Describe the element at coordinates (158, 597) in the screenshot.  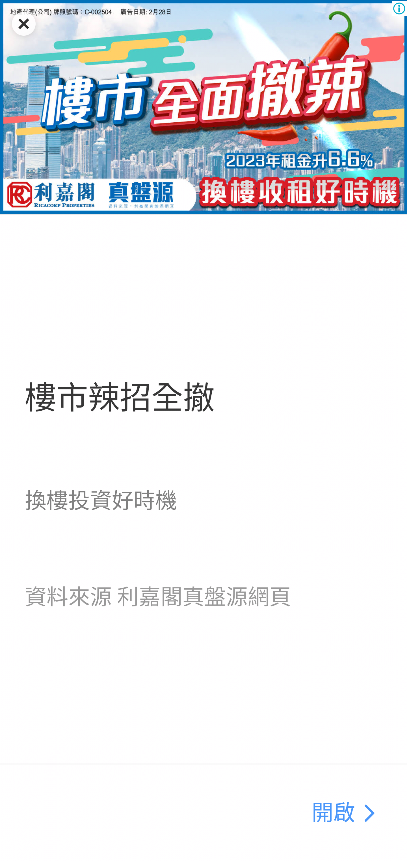
I see `資料來源 利嘉閣真盤源網頁` at that location.